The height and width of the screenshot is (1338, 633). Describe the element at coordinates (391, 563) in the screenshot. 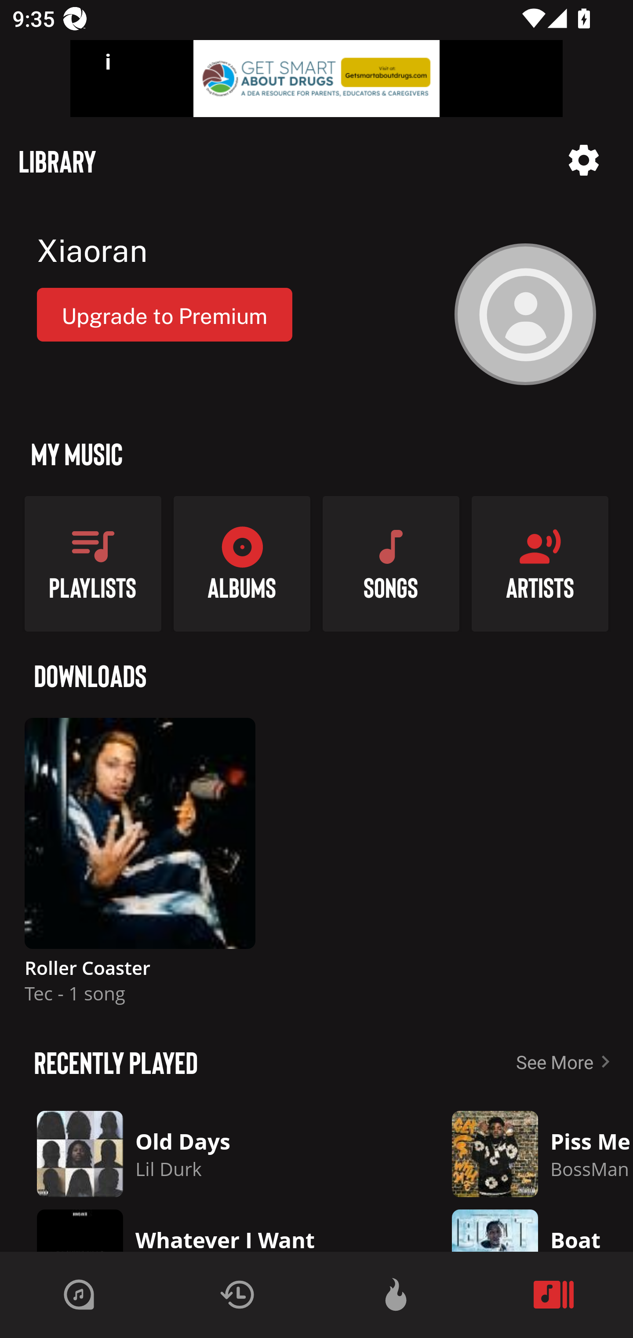

I see `Songs` at that location.